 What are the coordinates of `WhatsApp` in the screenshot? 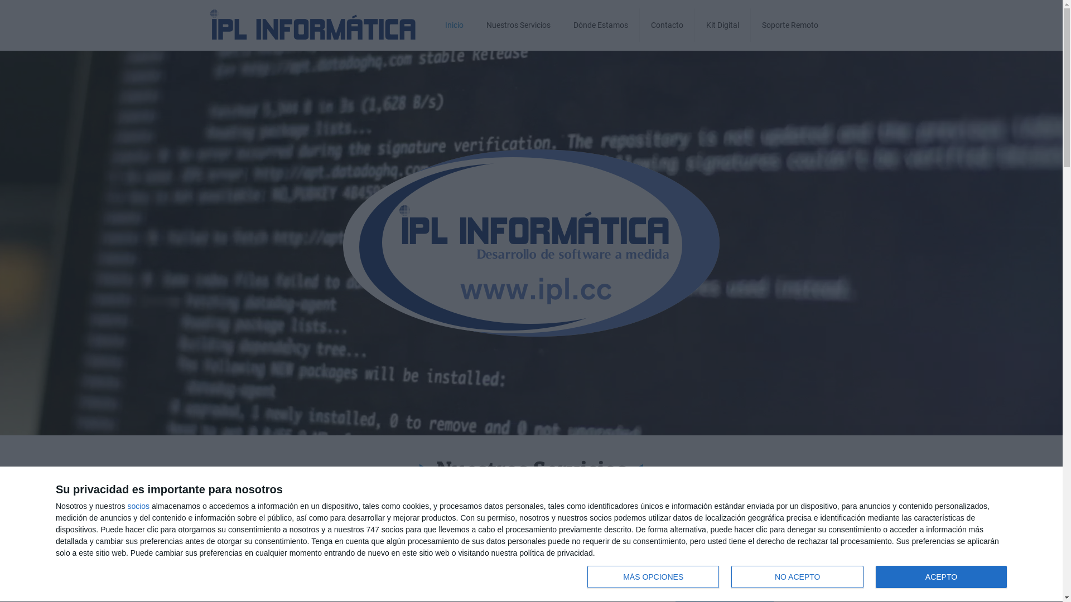 It's located at (22, 580).